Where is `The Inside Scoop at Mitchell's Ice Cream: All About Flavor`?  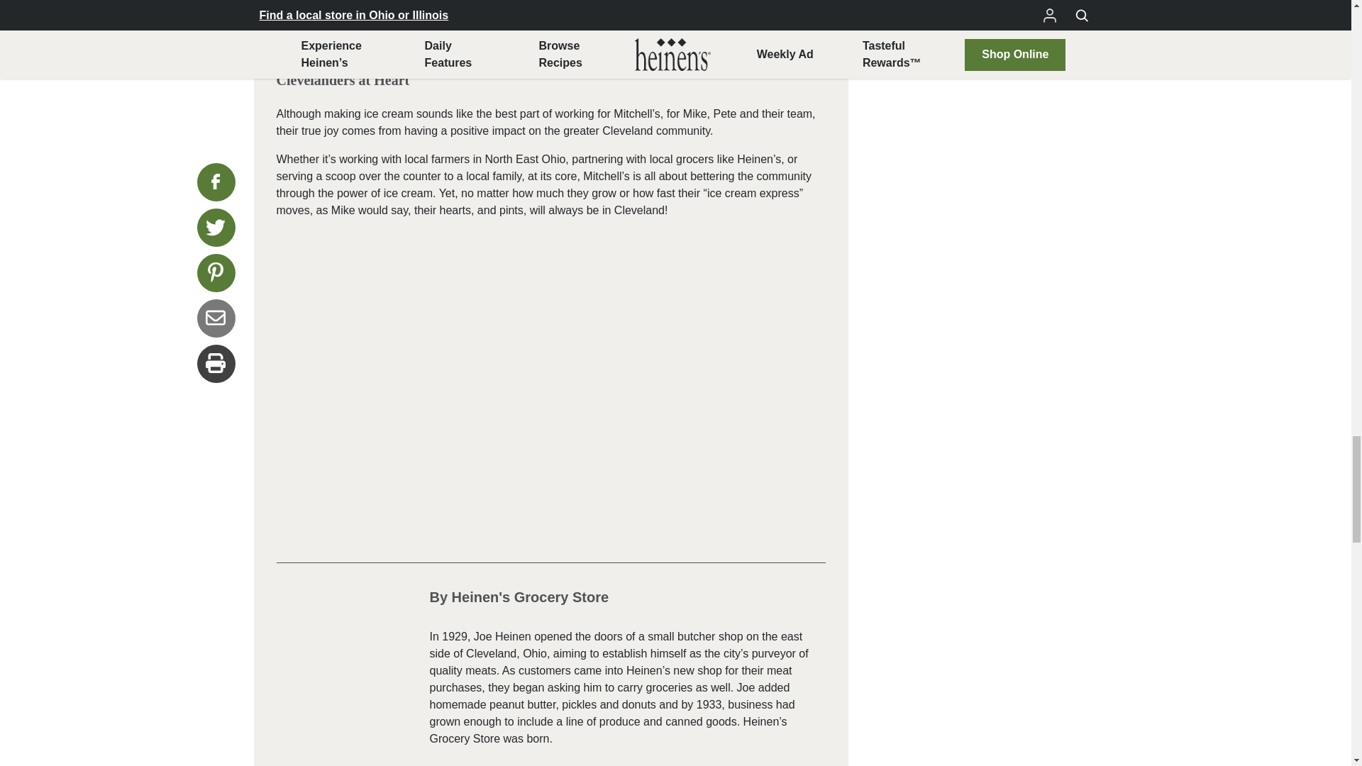 The Inside Scoop at Mitchell's Ice Cream: All About Flavor is located at coordinates (550, 30).